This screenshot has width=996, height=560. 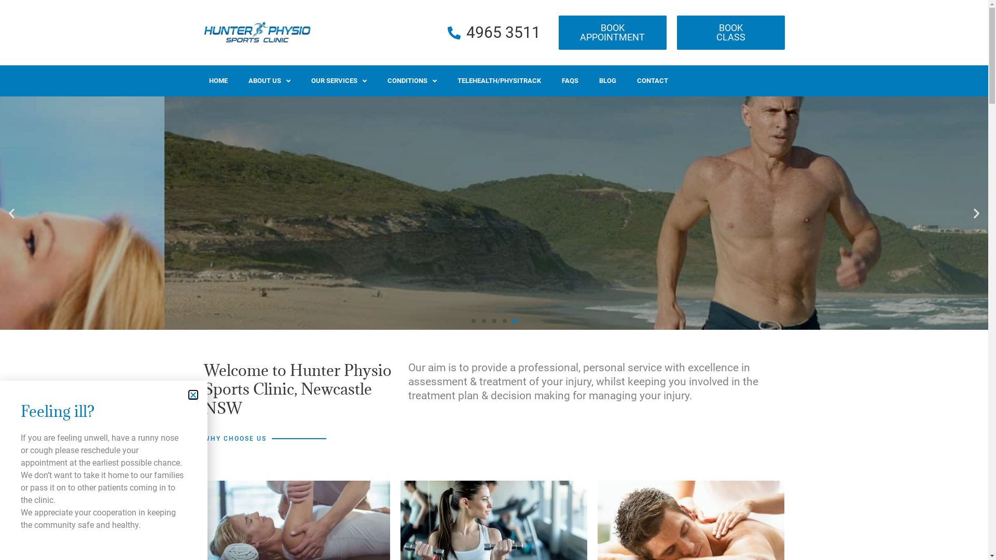 I want to click on HOME, so click(x=218, y=81).